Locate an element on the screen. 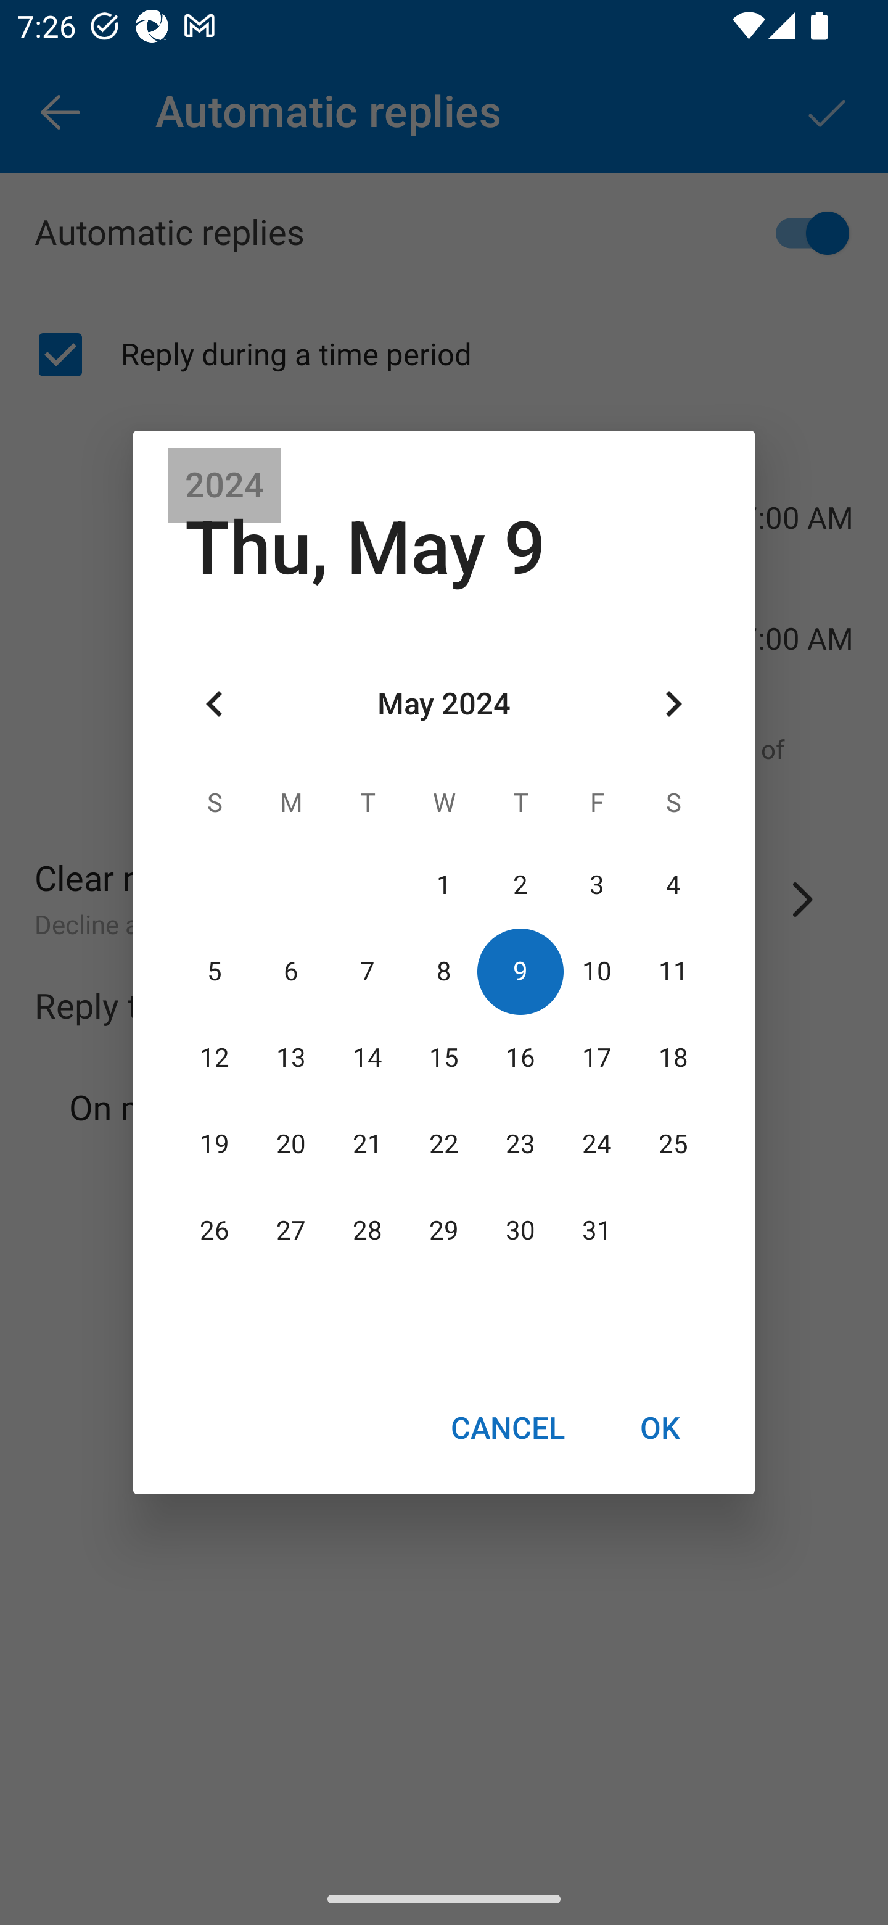  14 14 May 2024 is located at coordinates (368, 1058).